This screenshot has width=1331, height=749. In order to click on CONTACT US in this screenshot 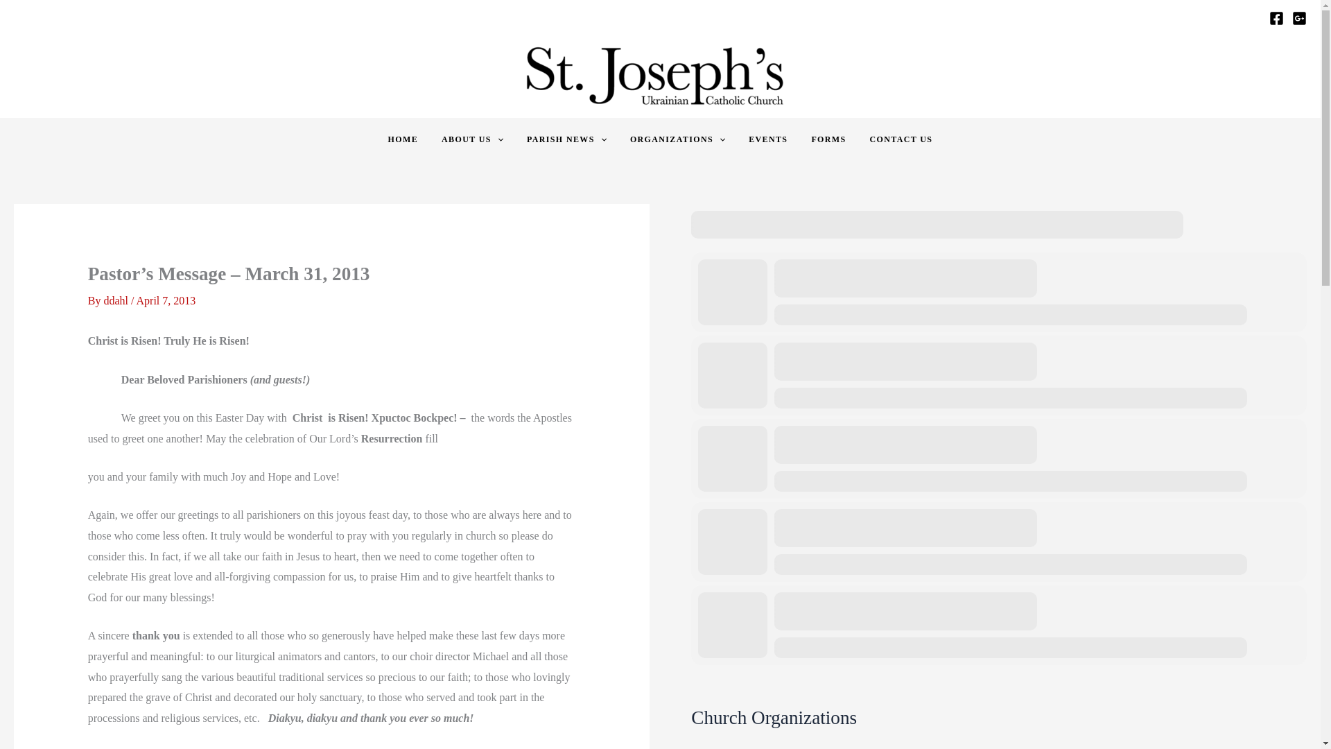, I will do `click(901, 140)`.